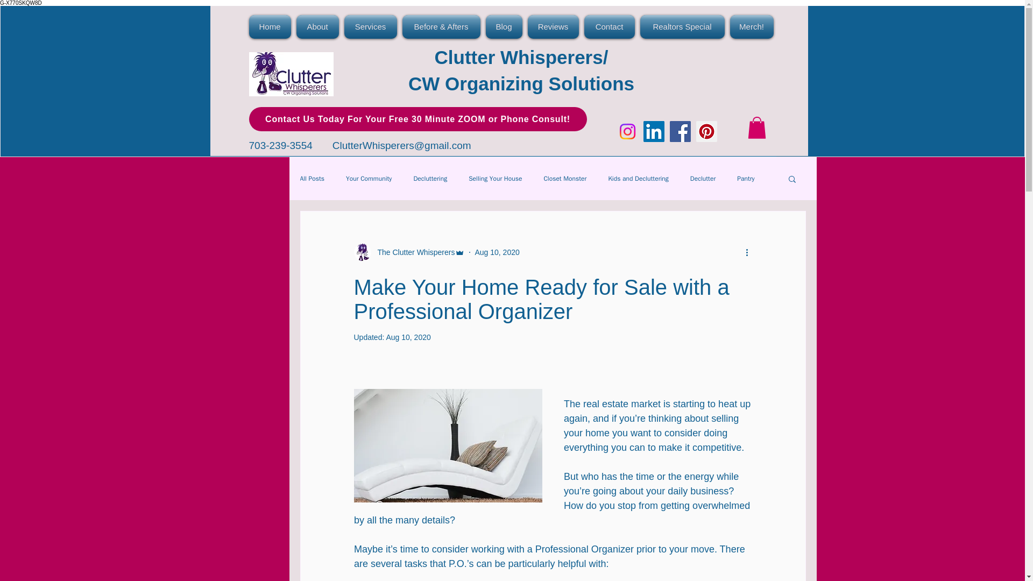 The height and width of the screenshot is (581, 1033). I want to click on About, so click(317, 27).